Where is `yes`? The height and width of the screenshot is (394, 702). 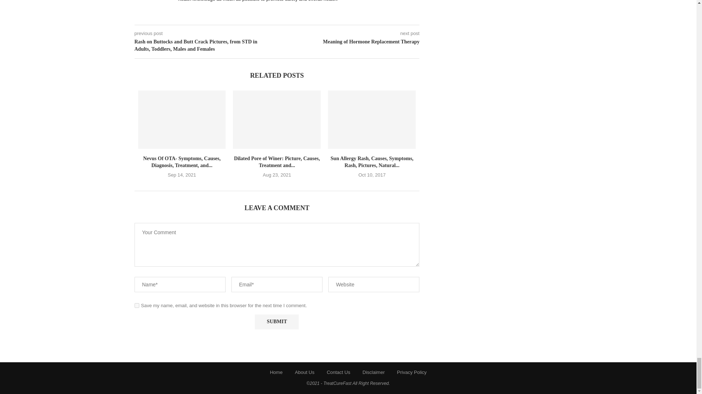 yes is located at coordinates (137, 305).